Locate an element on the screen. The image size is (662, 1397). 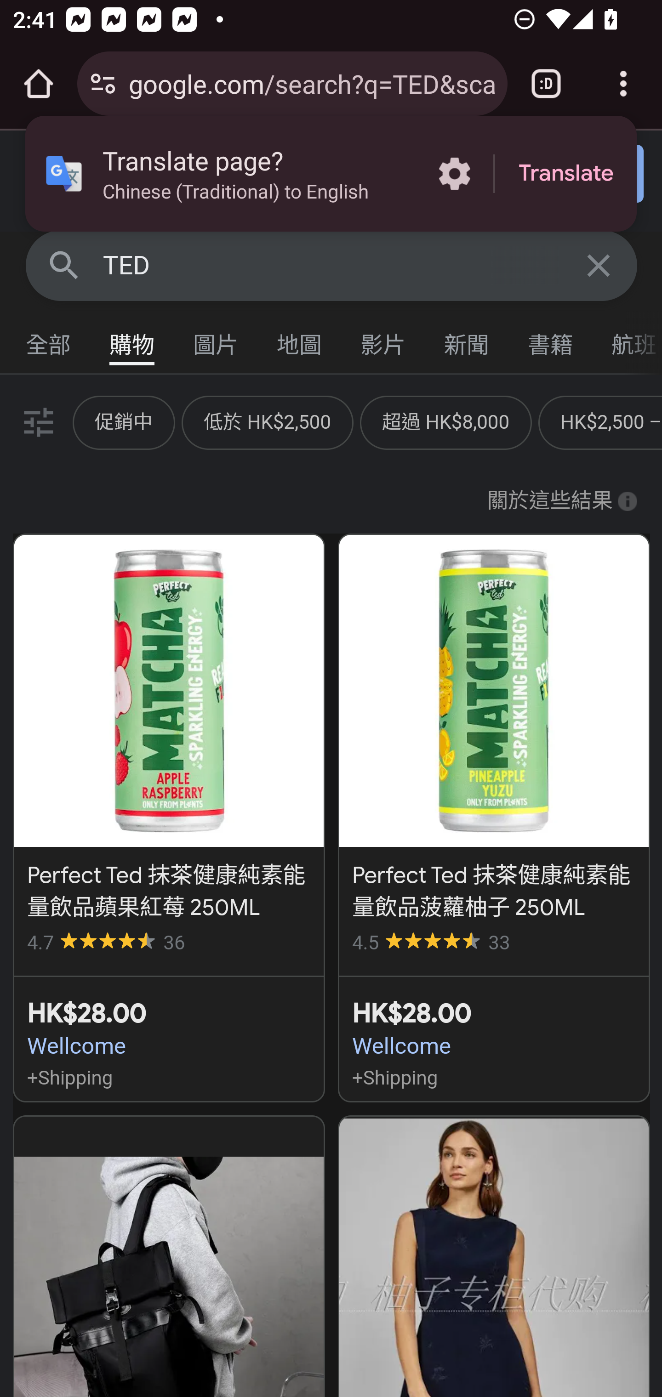
航班 is located at coordinates (627, 341).